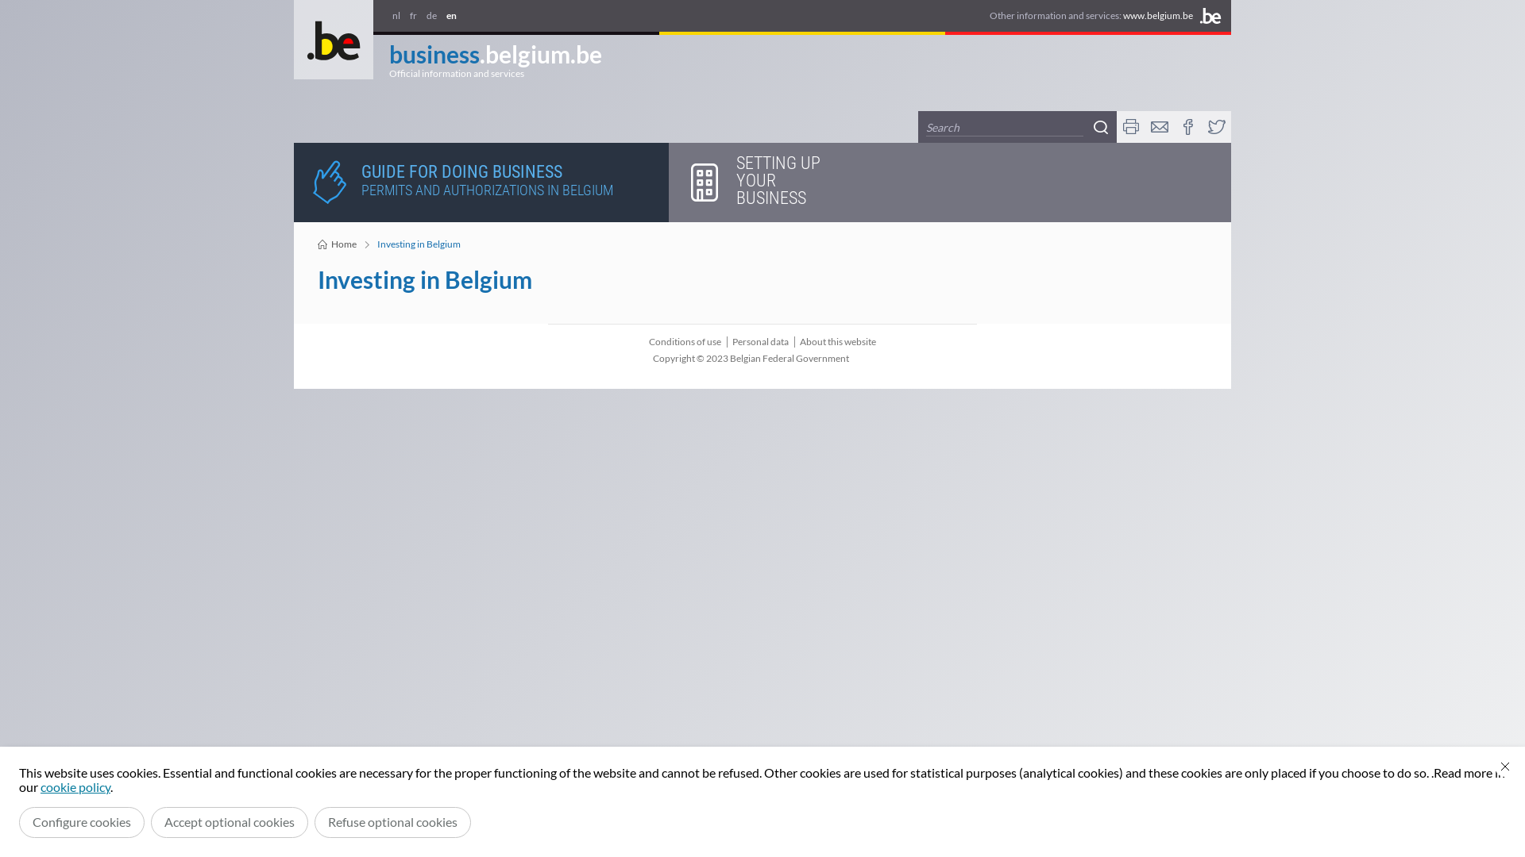 The width and height of the screenshot is (1525, 857). Describe the element at coordinates (838, 342) in the screenshot. I see `About this website` at that location.